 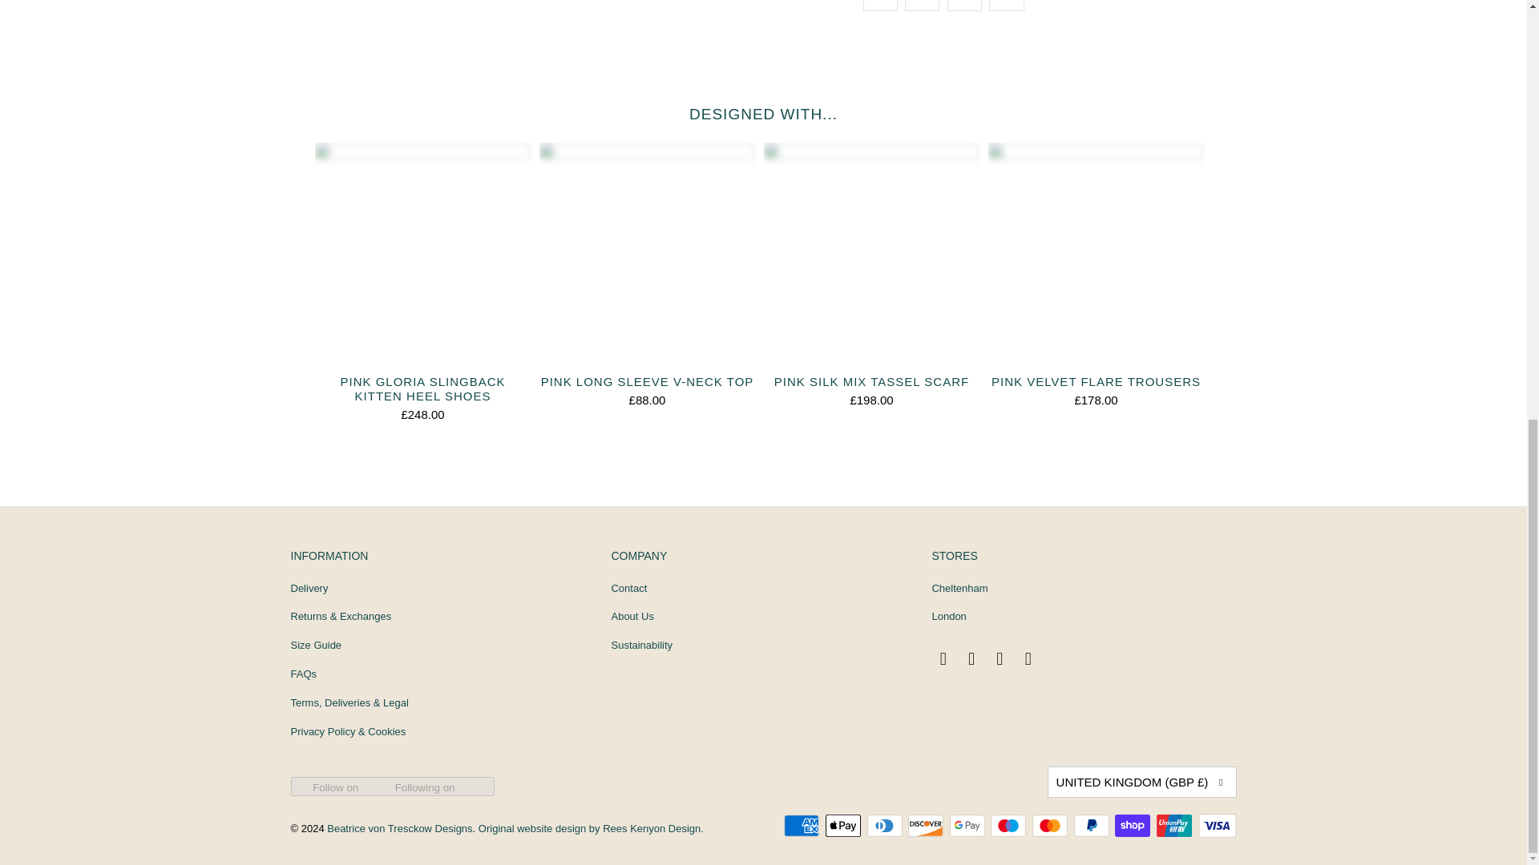 What do you see at coordinates (1010, 826) in the screenshot?
I see `Maestro` at bounding box center [1010, 826].